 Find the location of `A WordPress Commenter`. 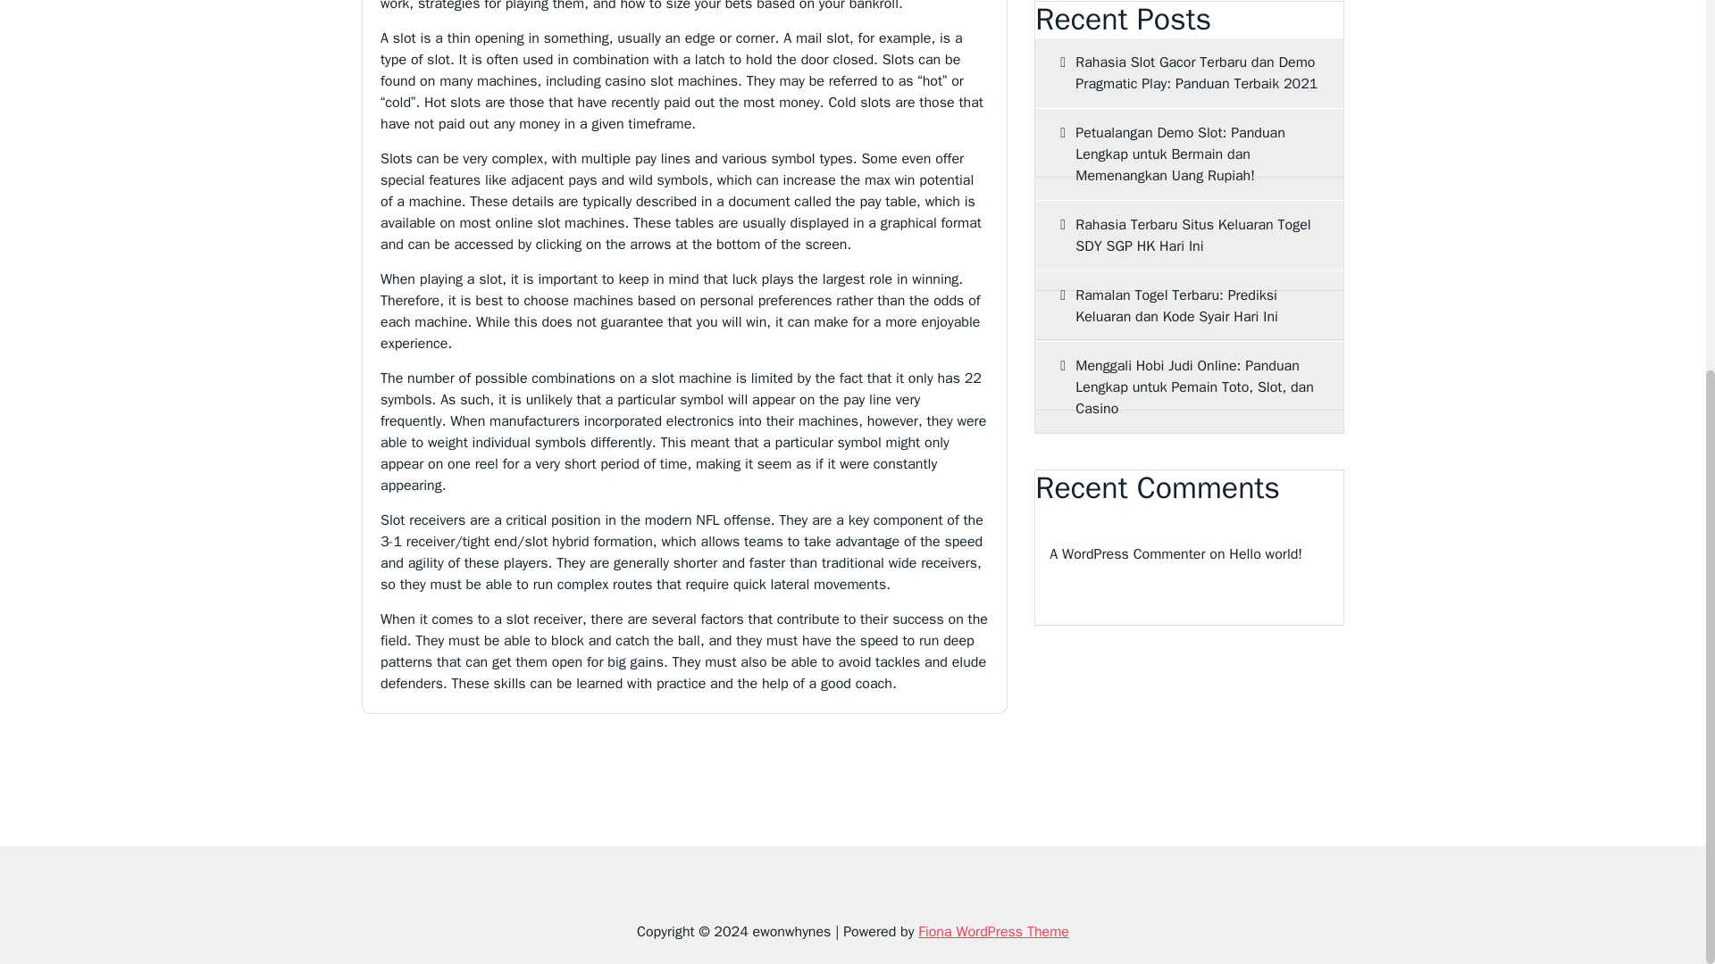

A WordPress Commenter is located at coordinates (1127, 553).